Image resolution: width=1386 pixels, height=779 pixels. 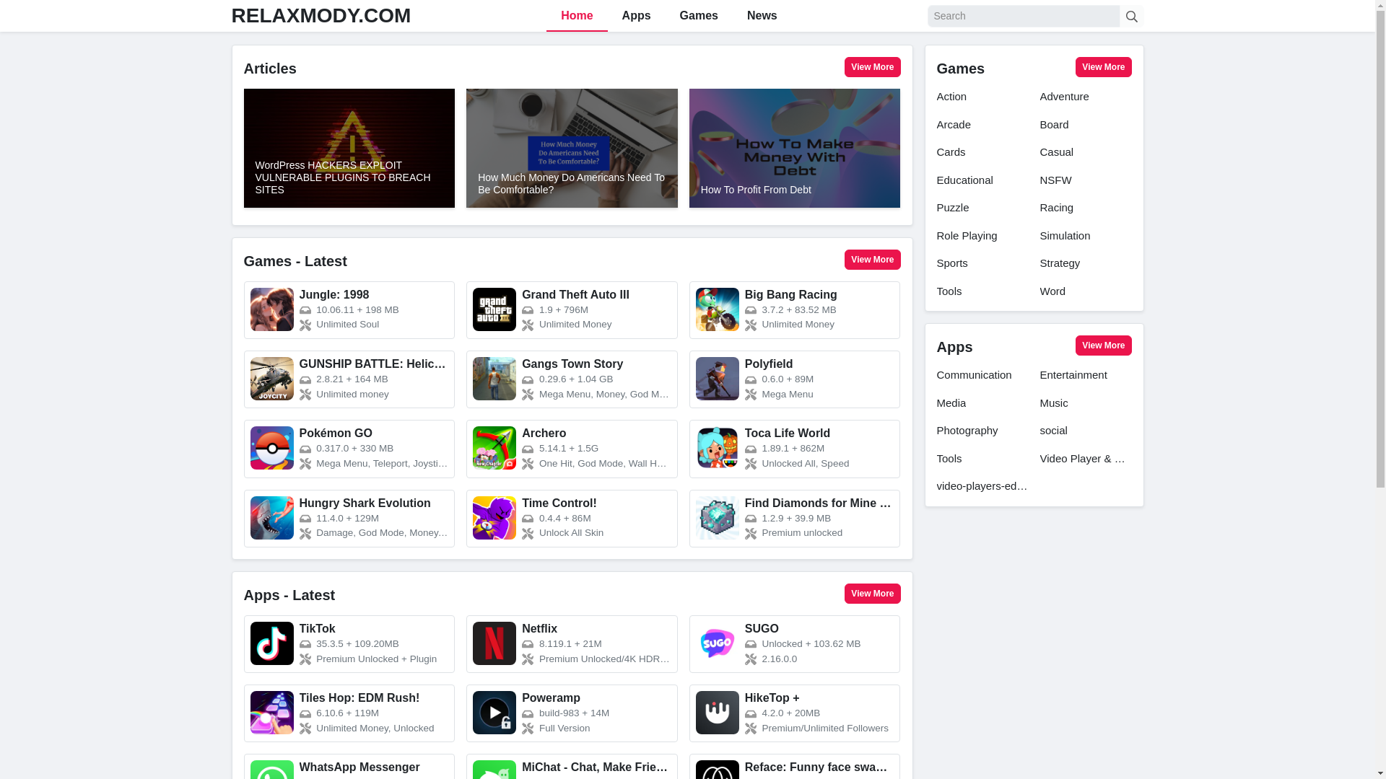 I want to click on View More, so click(x=872, y=259).